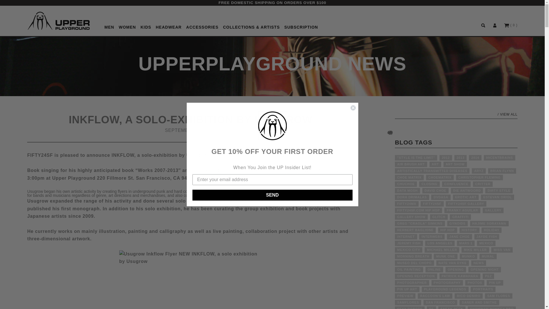 The height and width of the screenshot is (309, 549). I want to click on INKFLOW, a solo exhibition by Usugrow, so click(190, 280).